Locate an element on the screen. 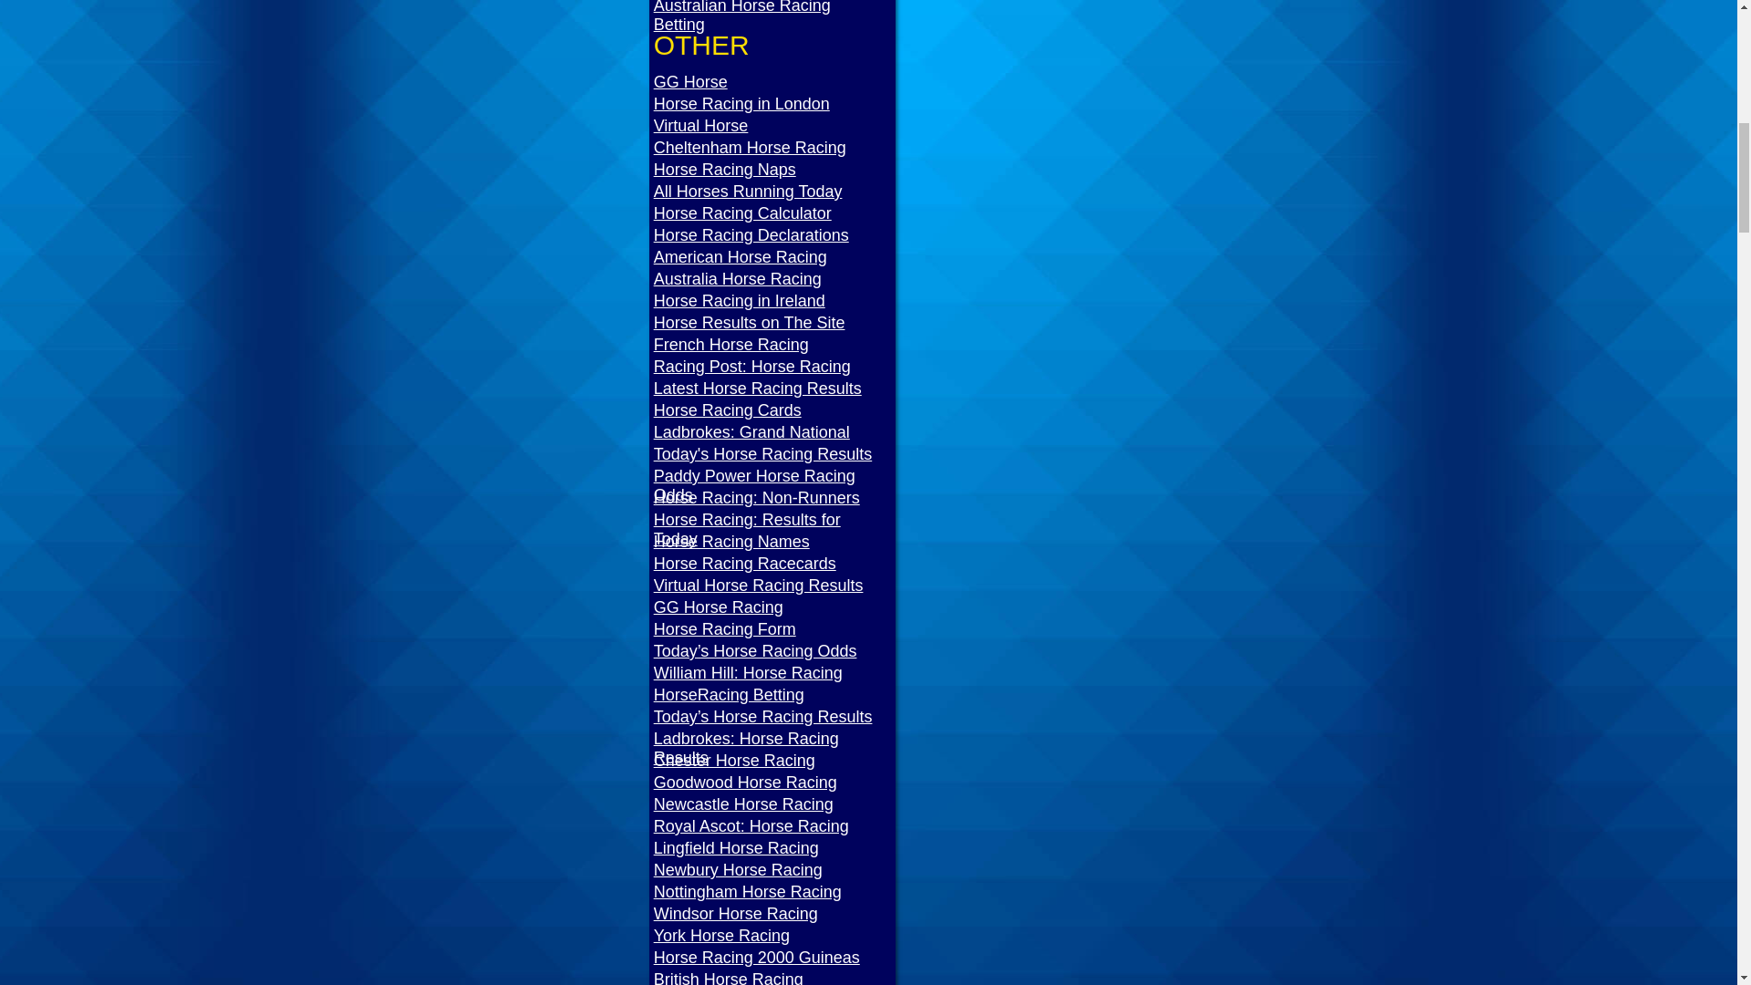  Virtual Horse is located at coordinates (773, 126).